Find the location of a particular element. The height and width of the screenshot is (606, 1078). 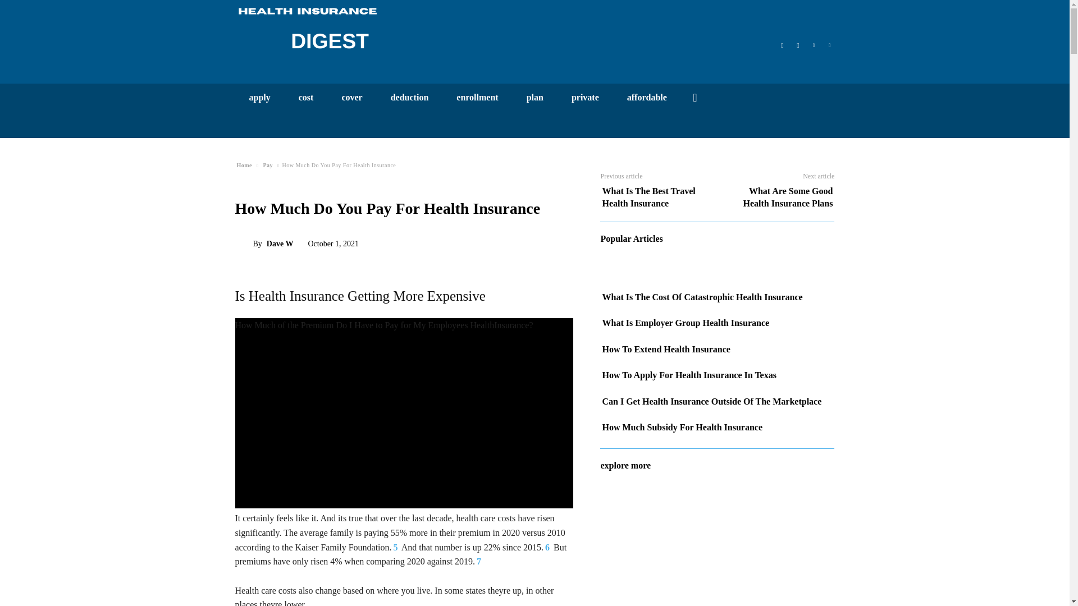

Twitter is located at coordinates (829, 44).